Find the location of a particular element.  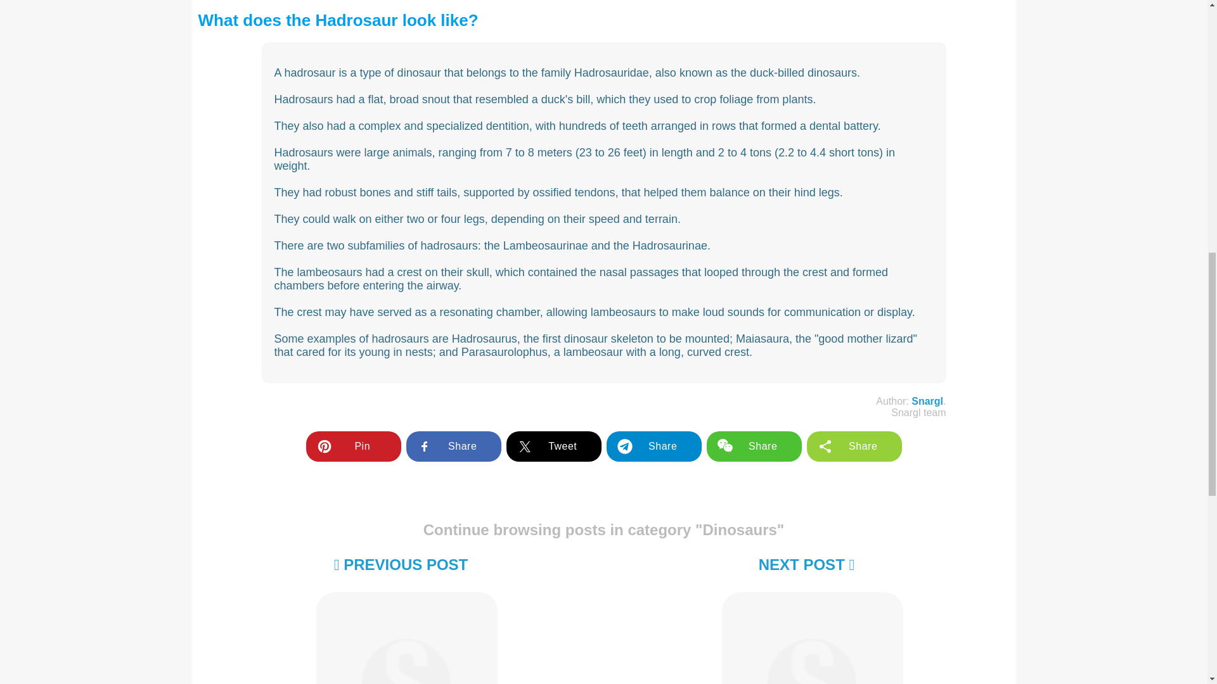

PREVIOUS POST is located at coordinates (401, 565).